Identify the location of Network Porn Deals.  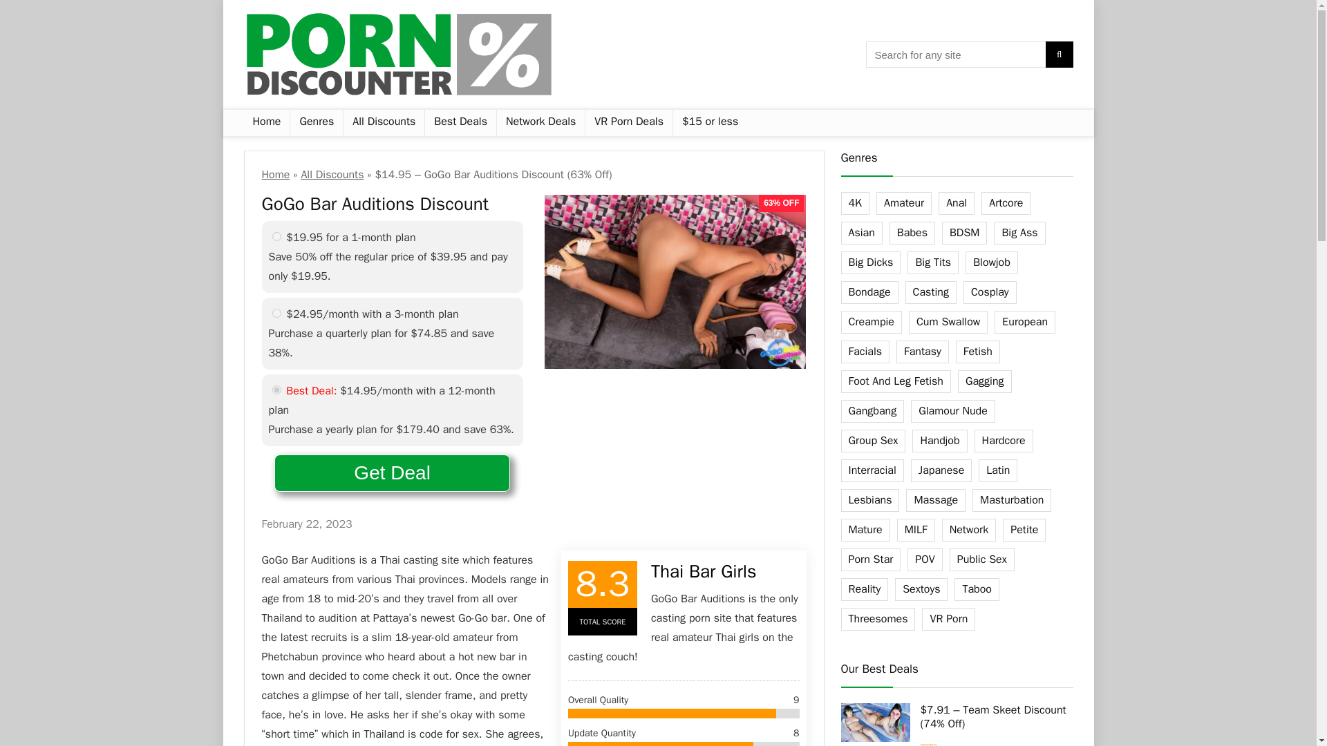
(540, 122).